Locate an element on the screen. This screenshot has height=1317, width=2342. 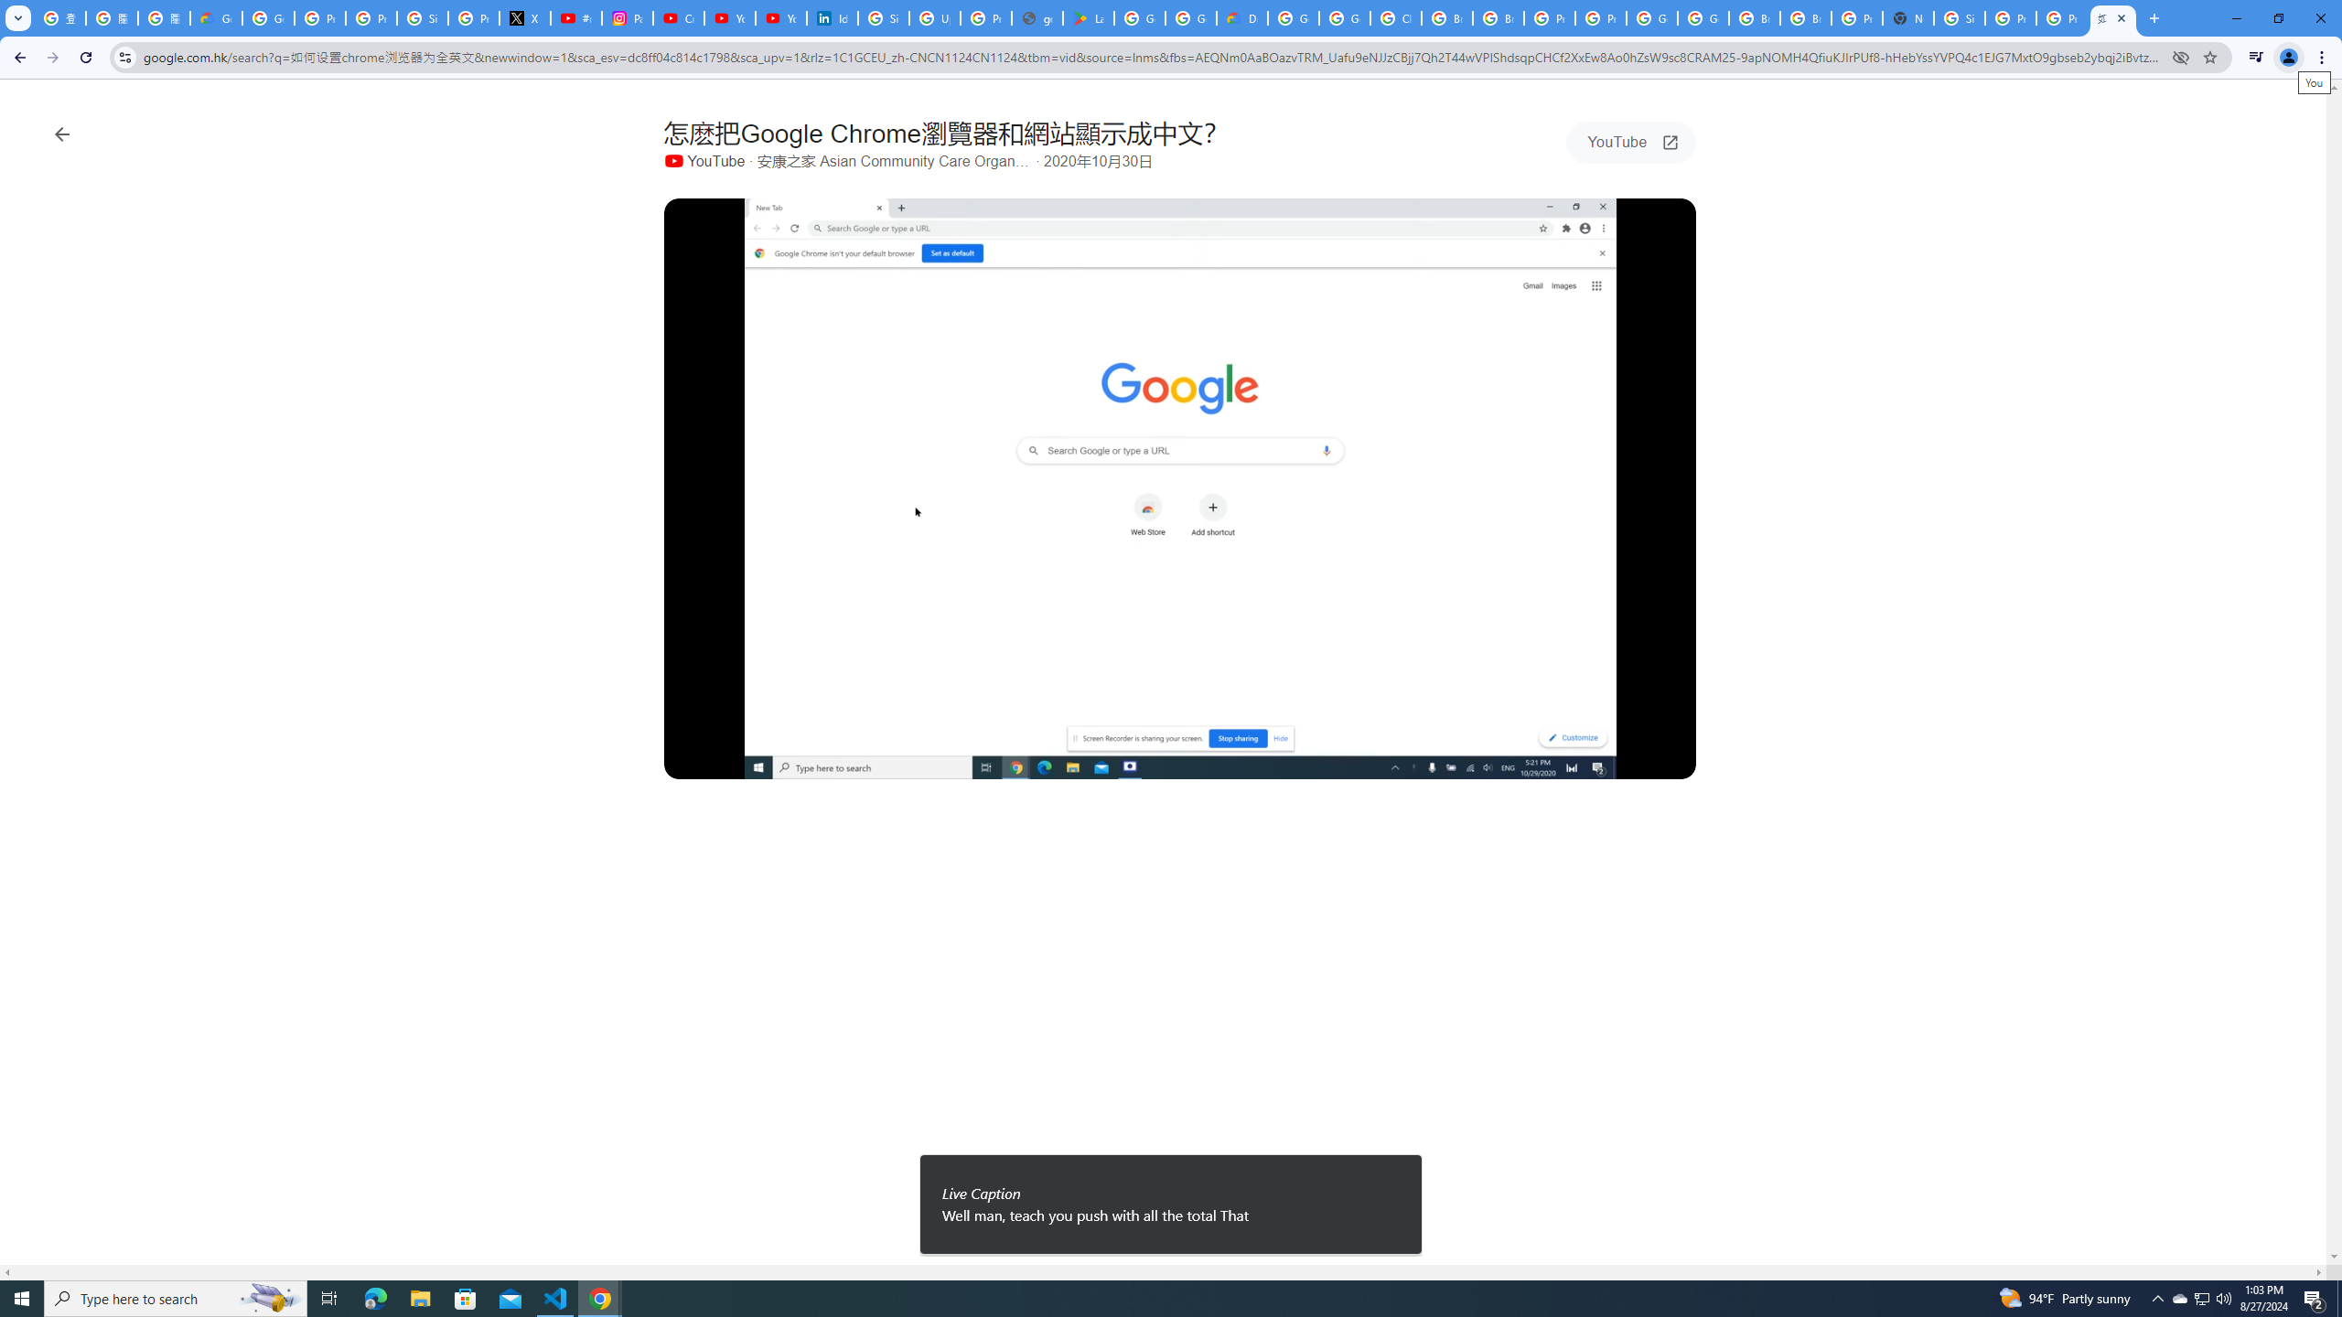
View site information is located at coordinates (124, 57).